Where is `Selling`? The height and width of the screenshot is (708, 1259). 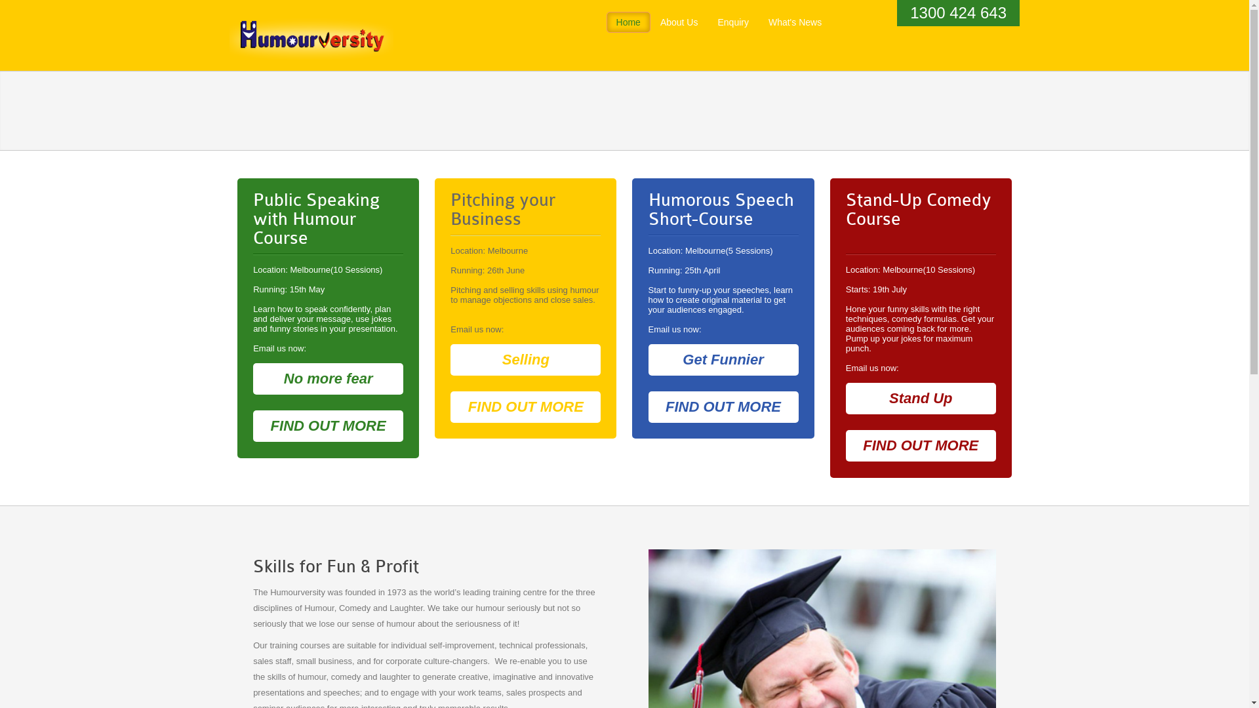
Selling is located at coordinates (526, 360).